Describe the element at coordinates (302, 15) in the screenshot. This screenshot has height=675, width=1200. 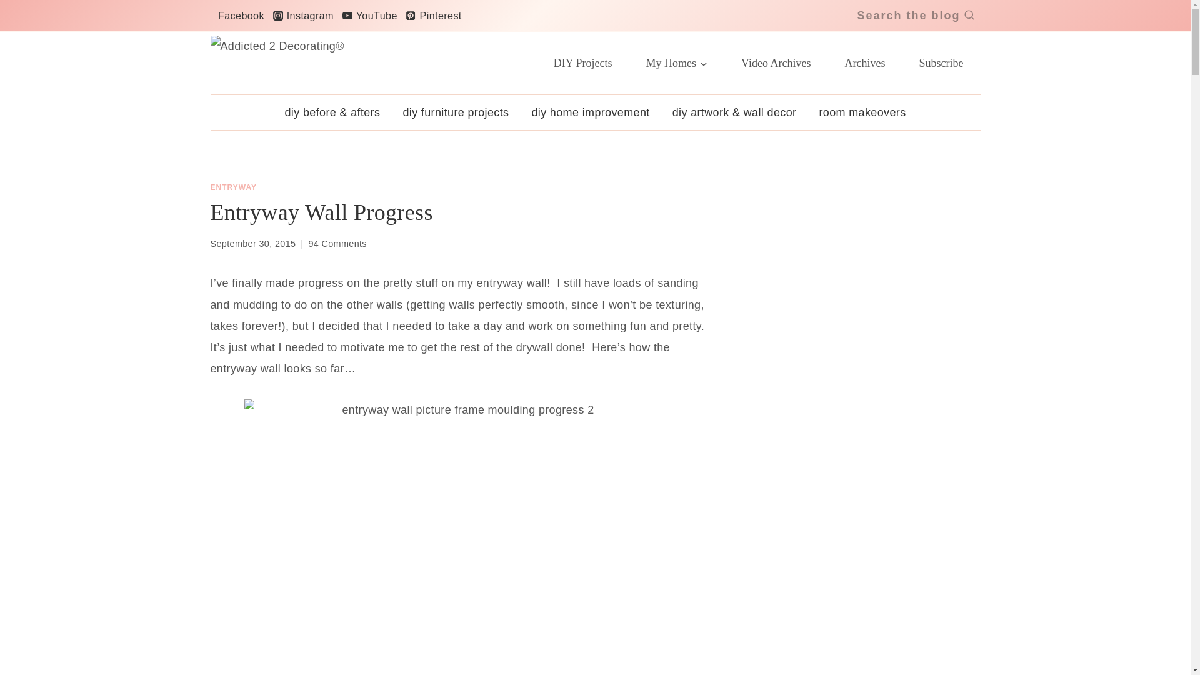
I see `Instagram` at that location.